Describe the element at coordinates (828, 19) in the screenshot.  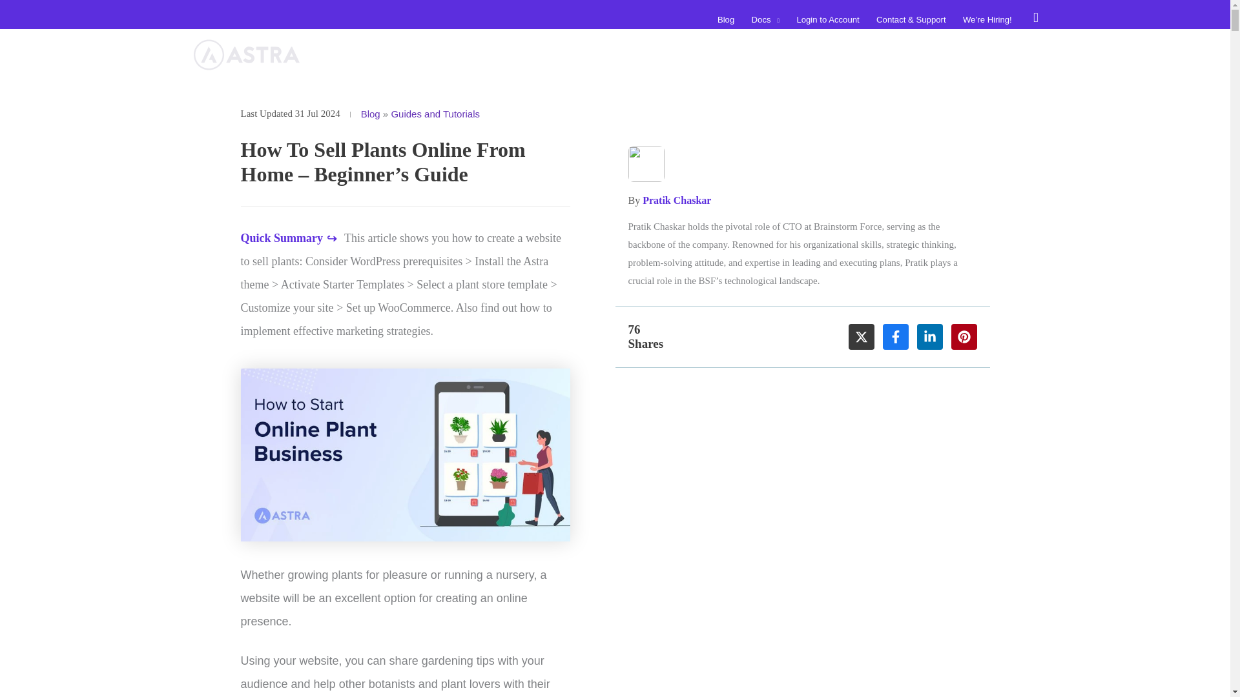
I see `Login to Account` at that location.